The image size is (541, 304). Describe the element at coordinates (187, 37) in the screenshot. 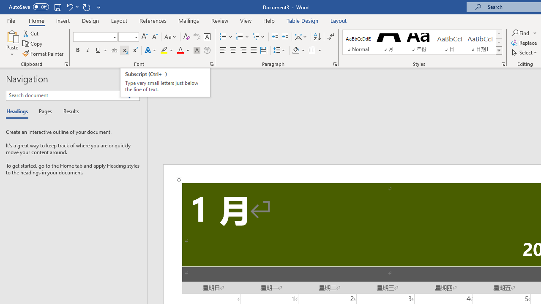

I see `Clear Formatting` at that location.